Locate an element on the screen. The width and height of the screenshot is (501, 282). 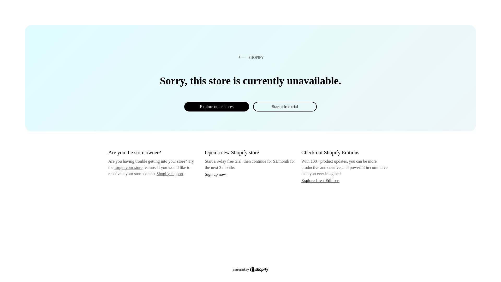
forgot your store is located at coordinates (128, 167).